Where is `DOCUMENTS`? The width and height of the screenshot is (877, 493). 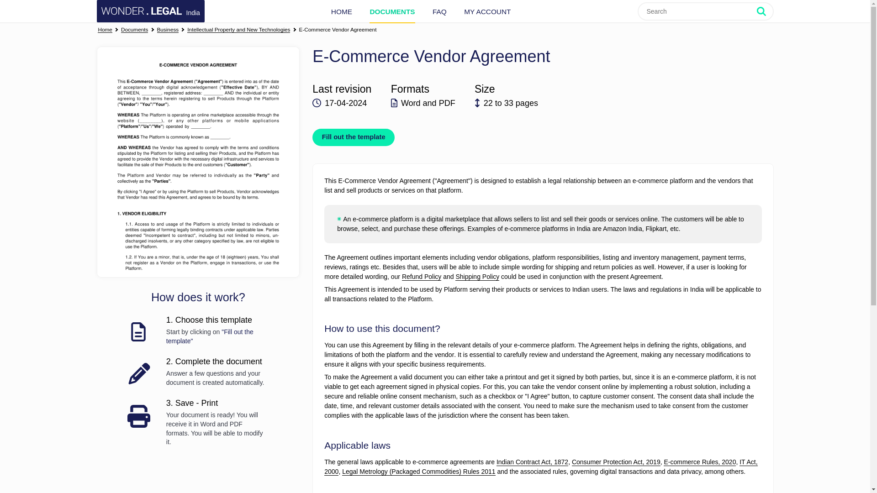 DOCUMENTS is located at coordinates (392, 11).